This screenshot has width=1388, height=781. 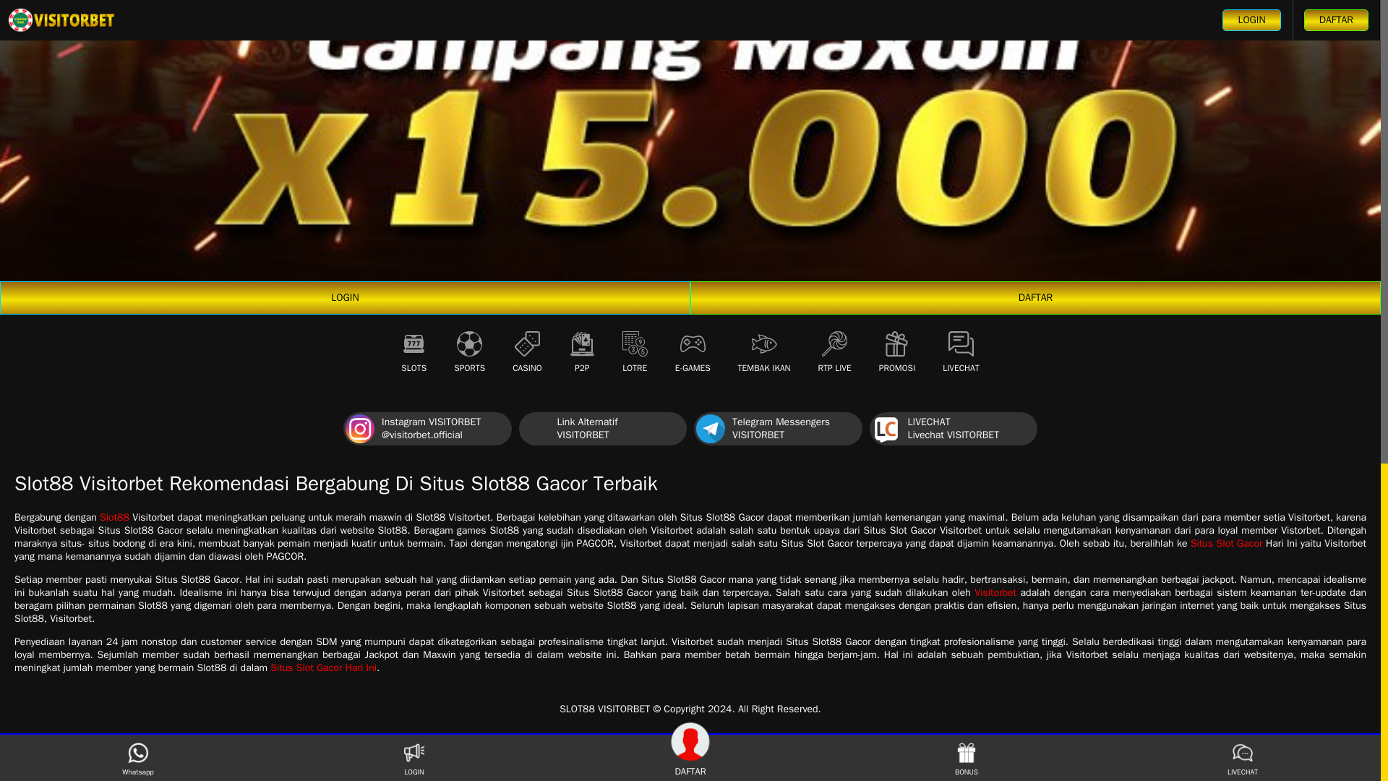 I want to click on TEMBAK IKAN, so click(x=953, y=428).